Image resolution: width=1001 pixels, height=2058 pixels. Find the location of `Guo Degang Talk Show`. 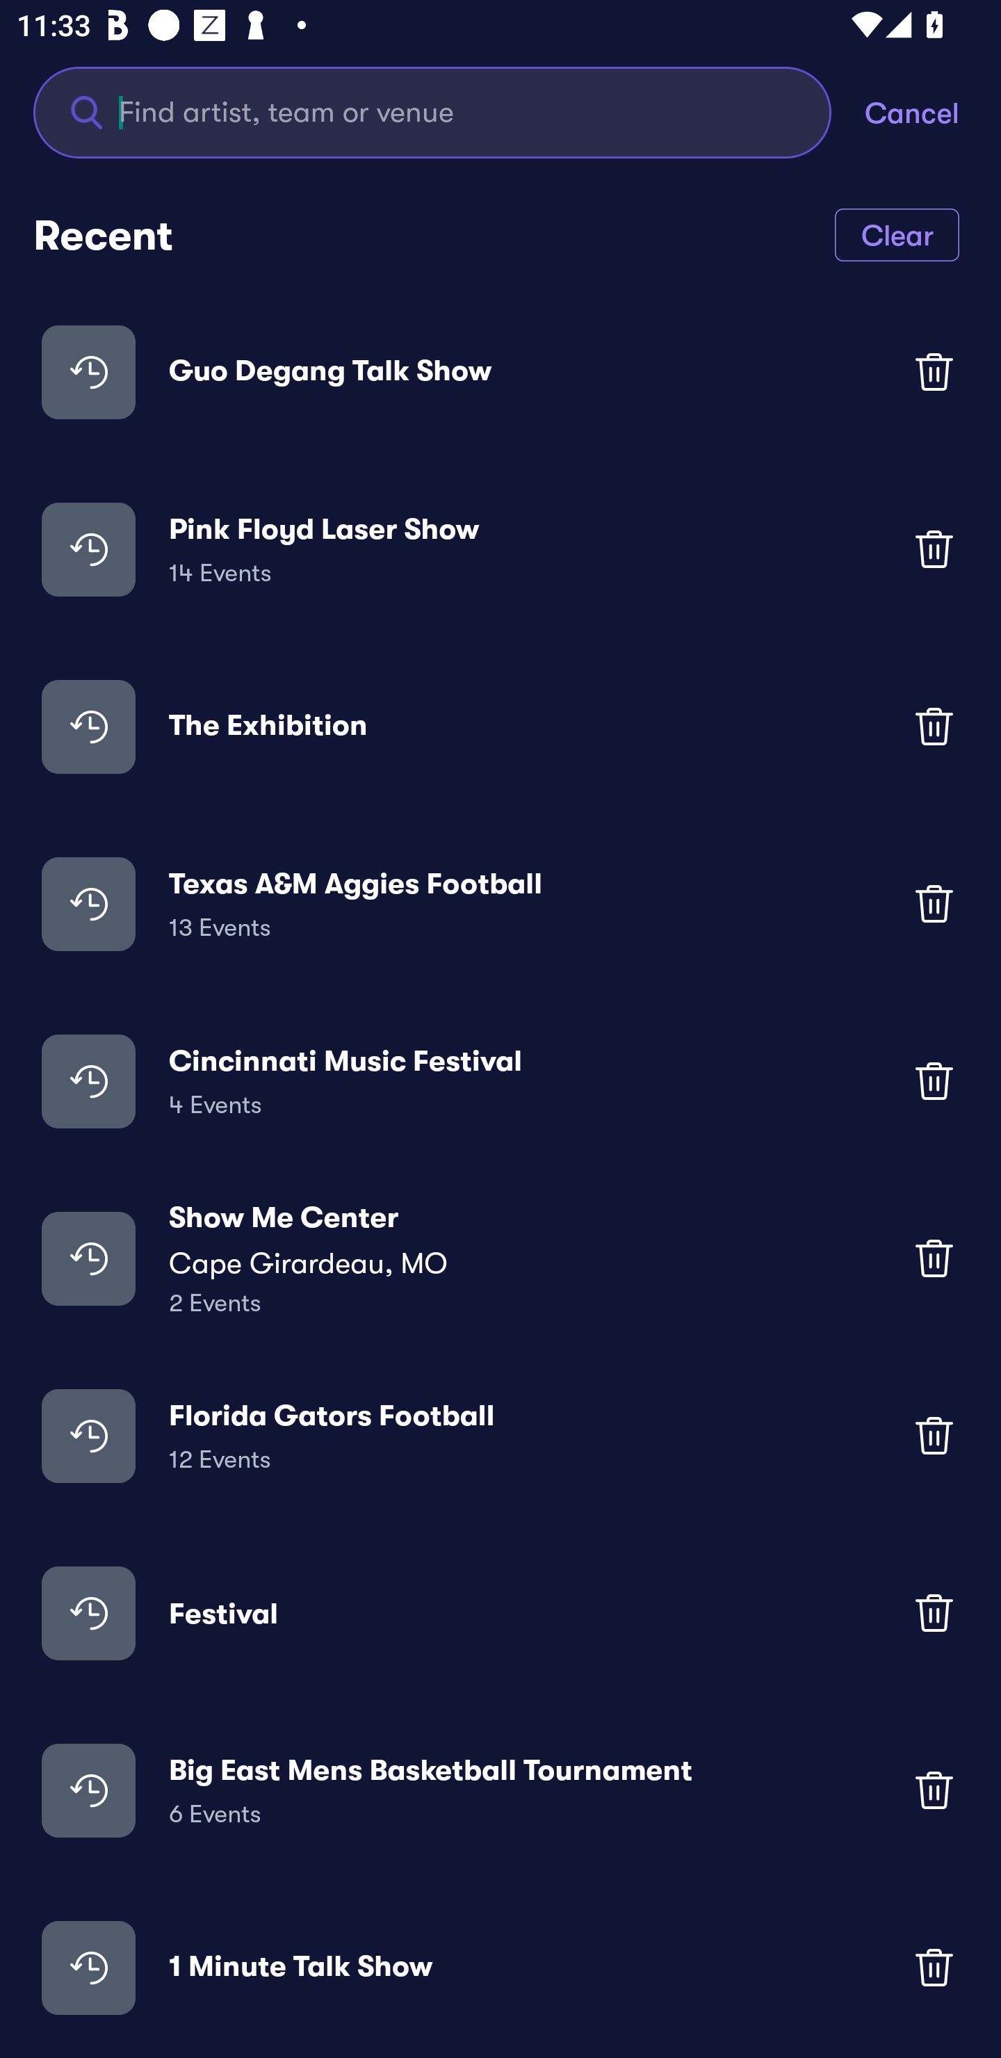

Guo Degang Talk Show is located at coordinates (500, 371).